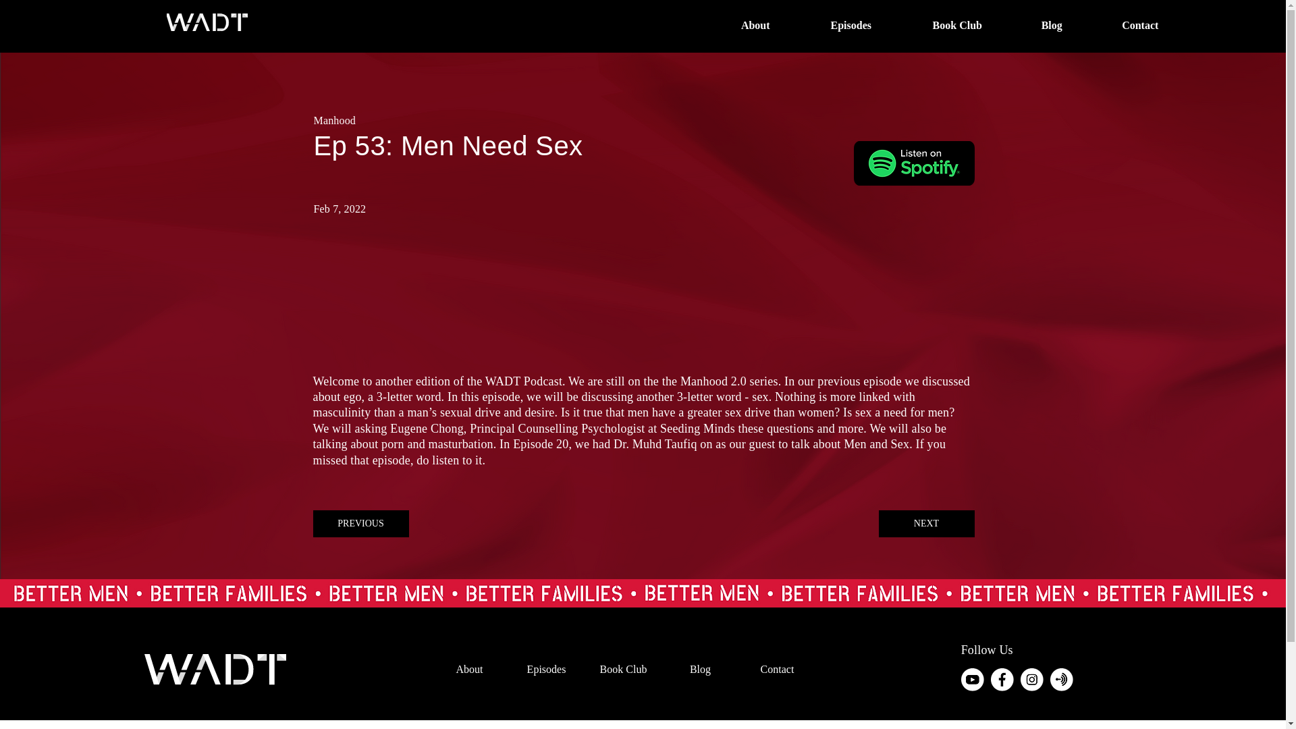 The image size is (1296, 729). Describe the element at coordinates (778, 669) in the screenshot. I see `Contact` at that location.